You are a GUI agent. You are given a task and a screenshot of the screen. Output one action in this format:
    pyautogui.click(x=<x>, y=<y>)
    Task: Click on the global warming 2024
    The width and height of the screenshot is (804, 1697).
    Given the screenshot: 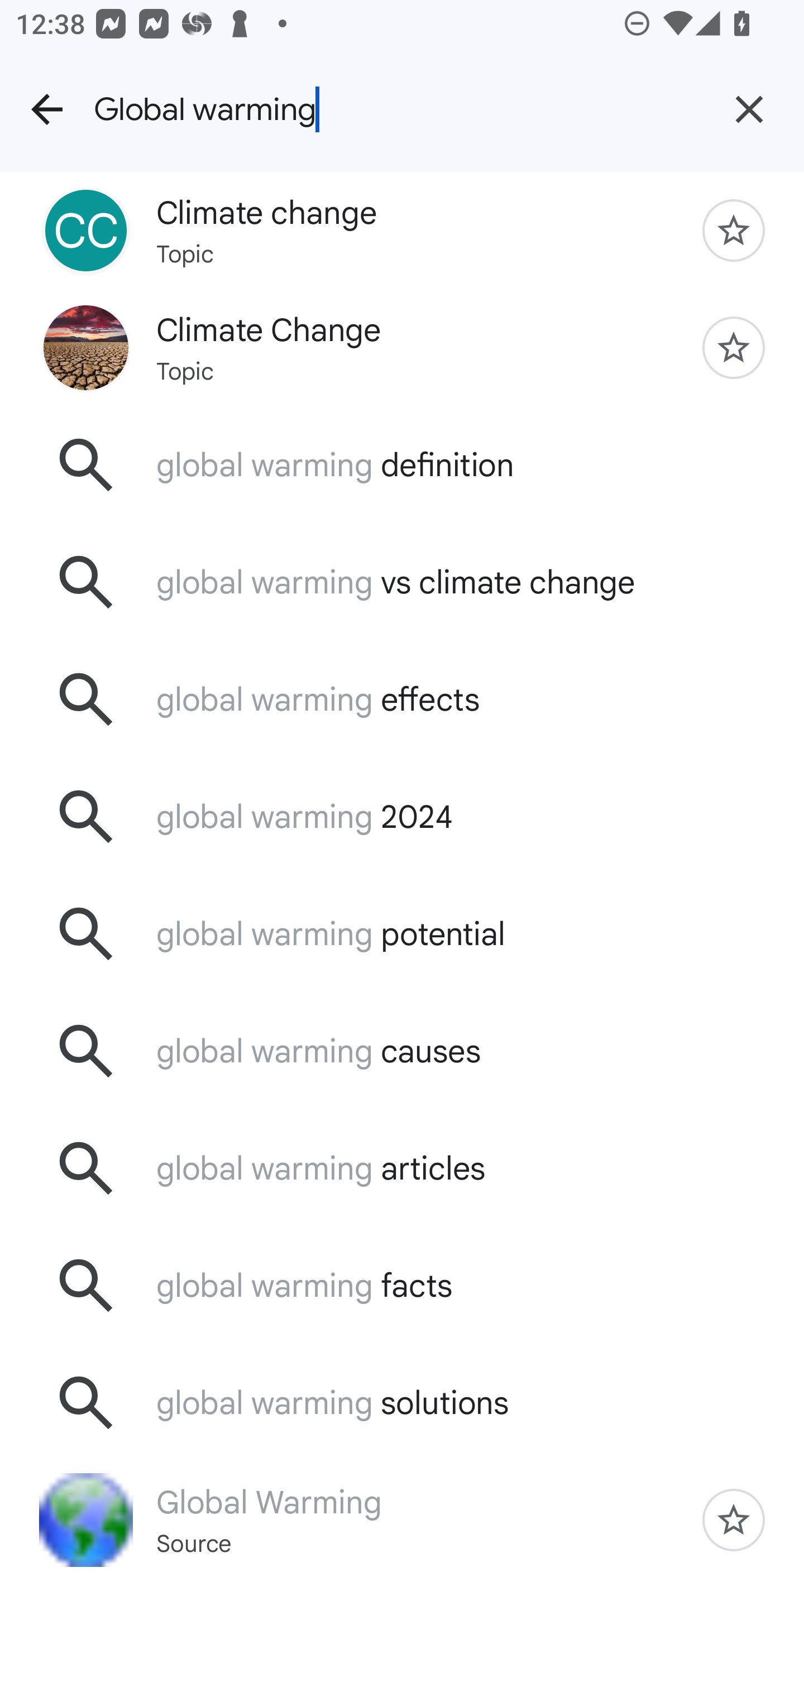 What is the action you would take?
    pyautogui.click(x=402, y=817)
    